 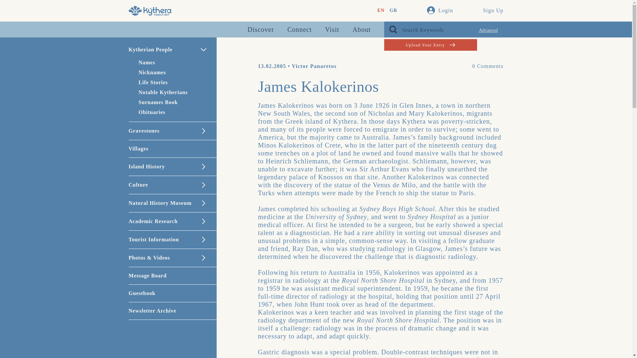 I want to click on Gravestones, so click(x=173, y=131).